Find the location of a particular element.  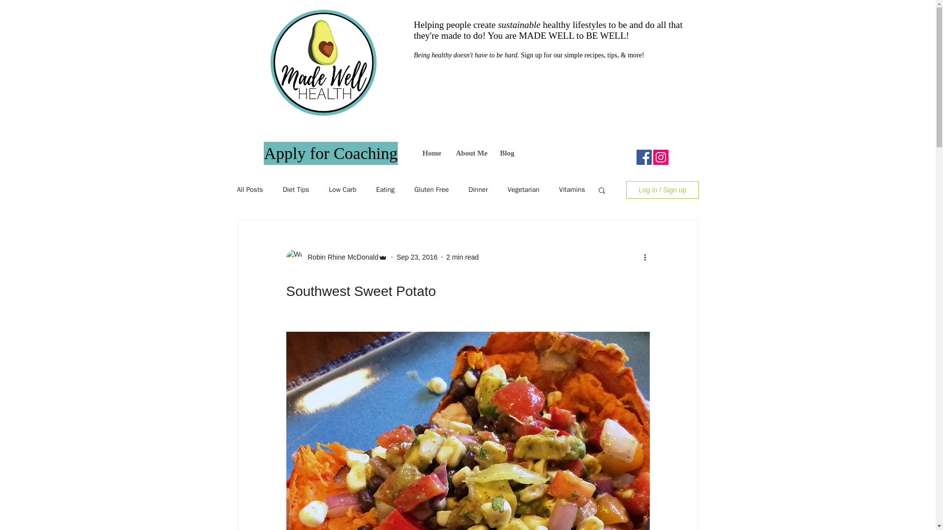

2 min read is located at coordinates (463, 257).